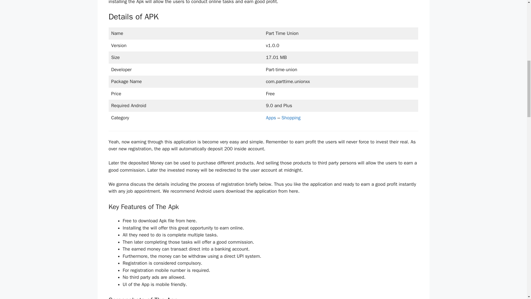  I want to click on Shopping, so click(291, 118).